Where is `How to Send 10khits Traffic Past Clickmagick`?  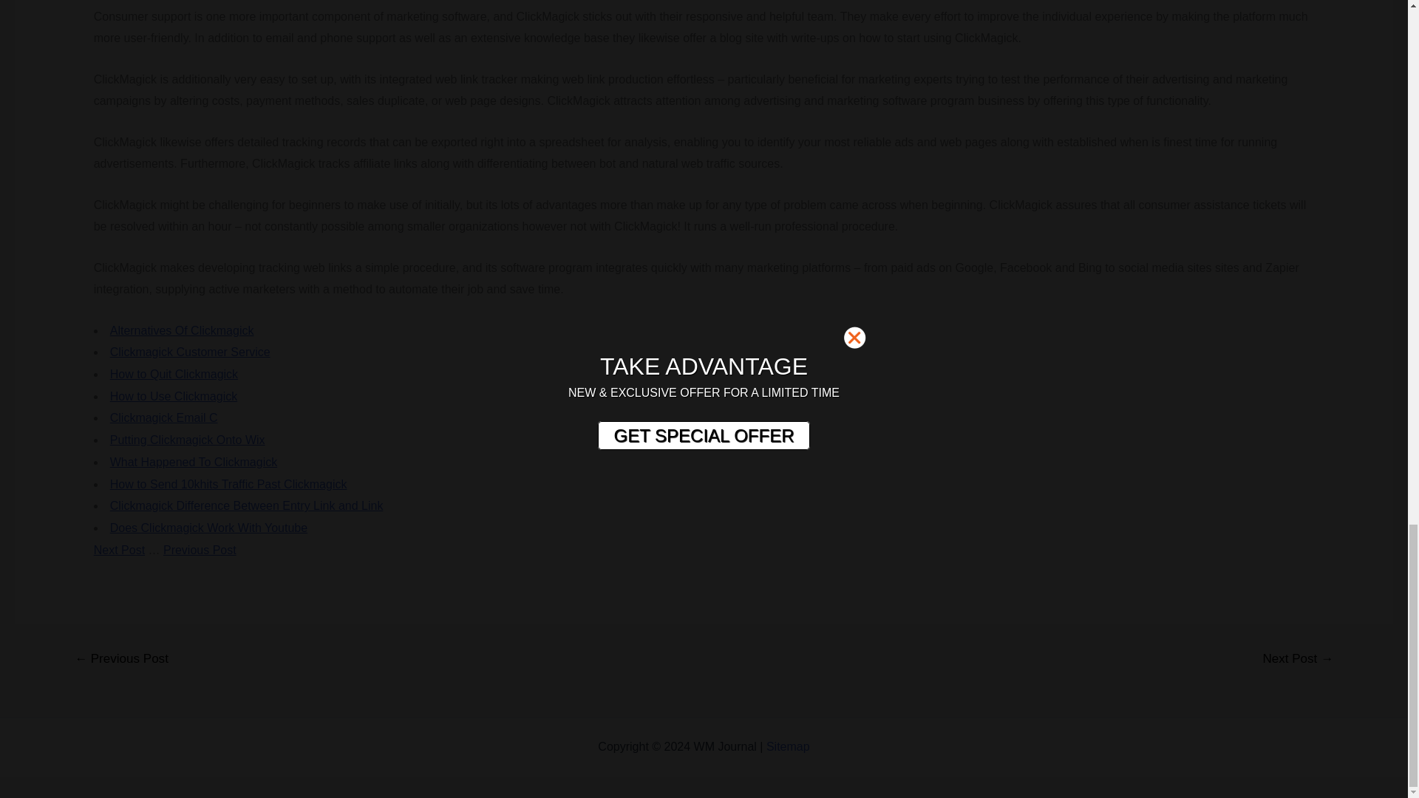
How to Send 10khits Traffic Past Clickmagick is located at coordinates (229, 484).